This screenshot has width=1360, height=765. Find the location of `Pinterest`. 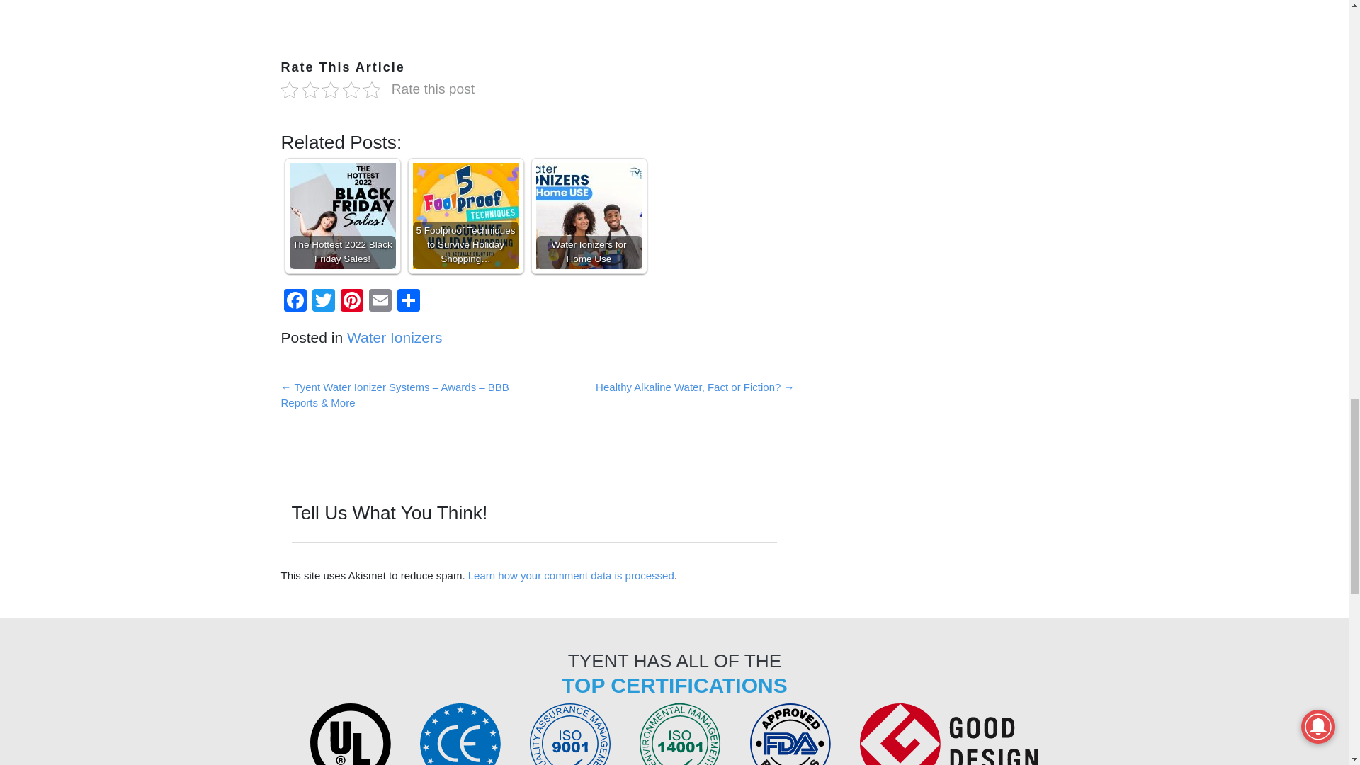

Pinterest is located at coordinates (351, 302).